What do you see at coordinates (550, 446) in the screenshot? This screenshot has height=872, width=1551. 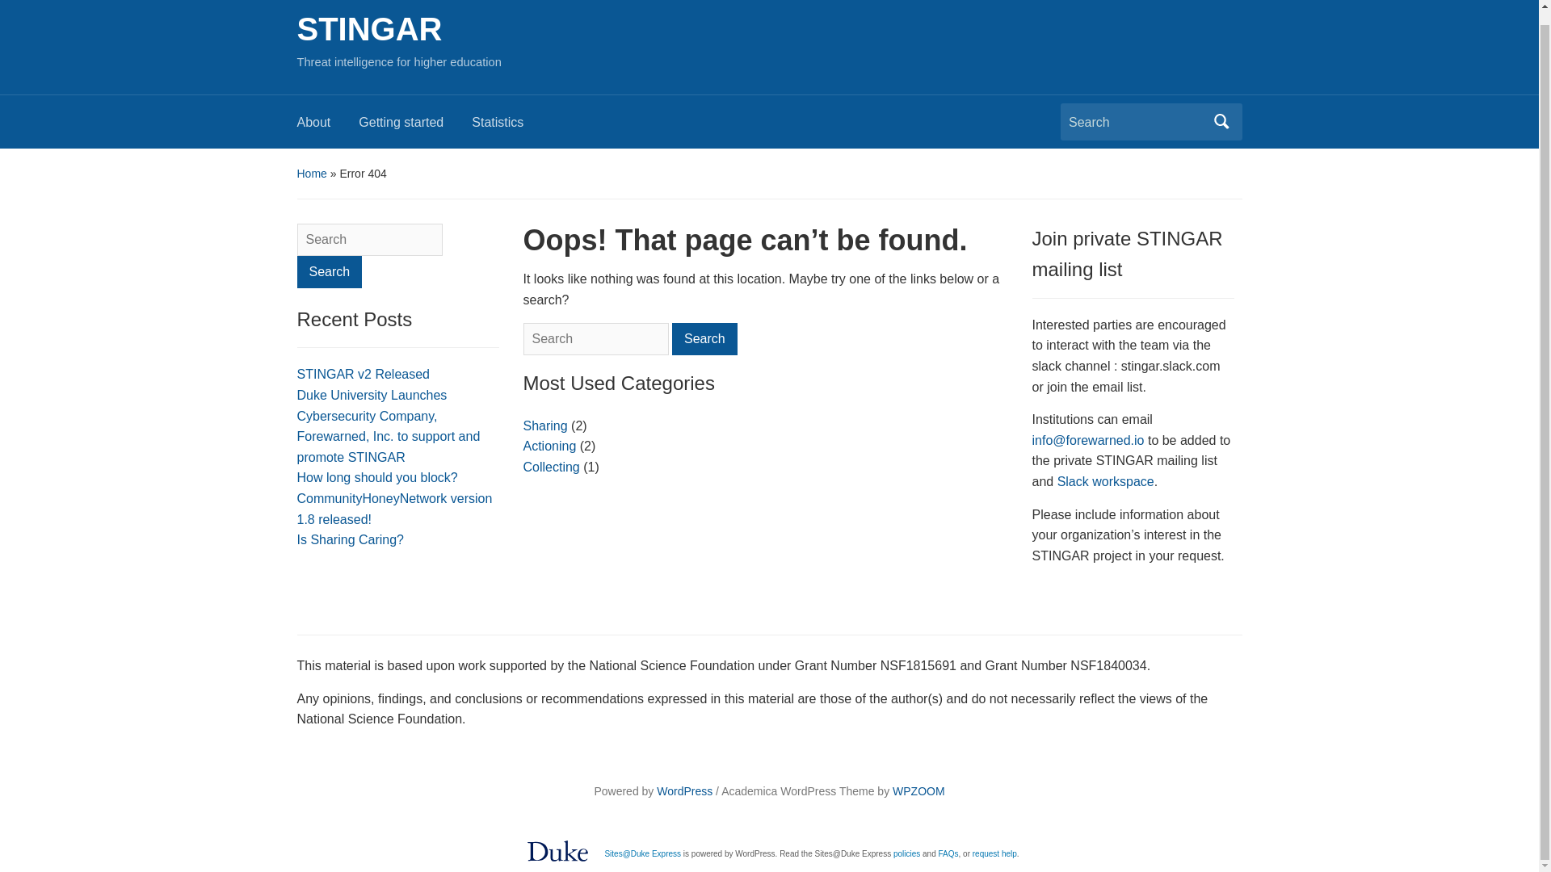 I see `Actioning` at bounding box center [550, 446].